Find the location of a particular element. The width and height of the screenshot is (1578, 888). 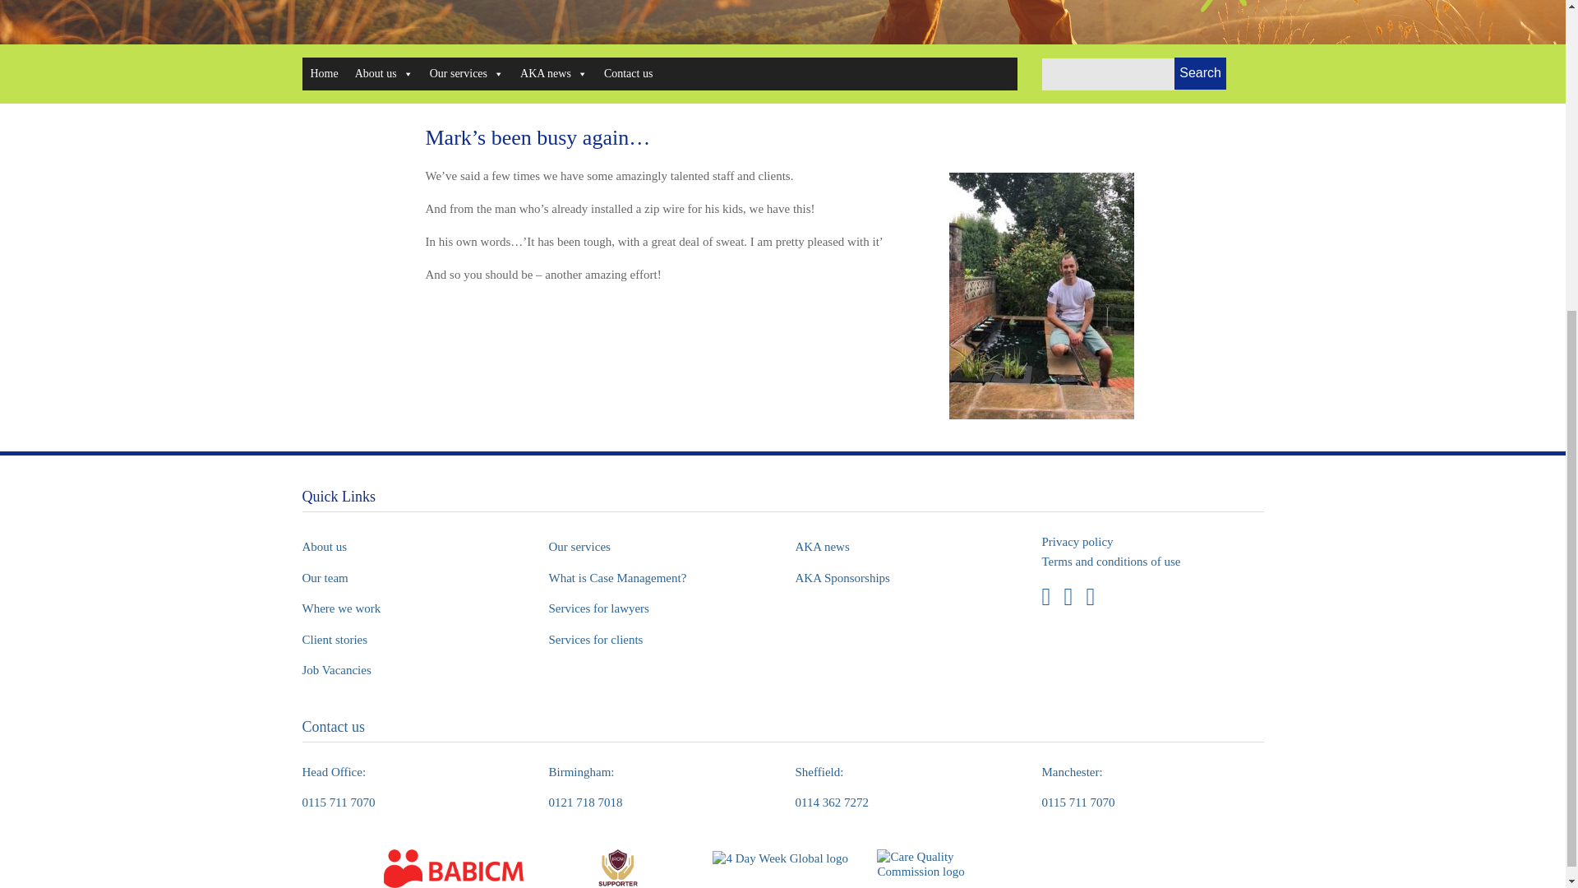

AKA news is located at coordinates (554, 74).